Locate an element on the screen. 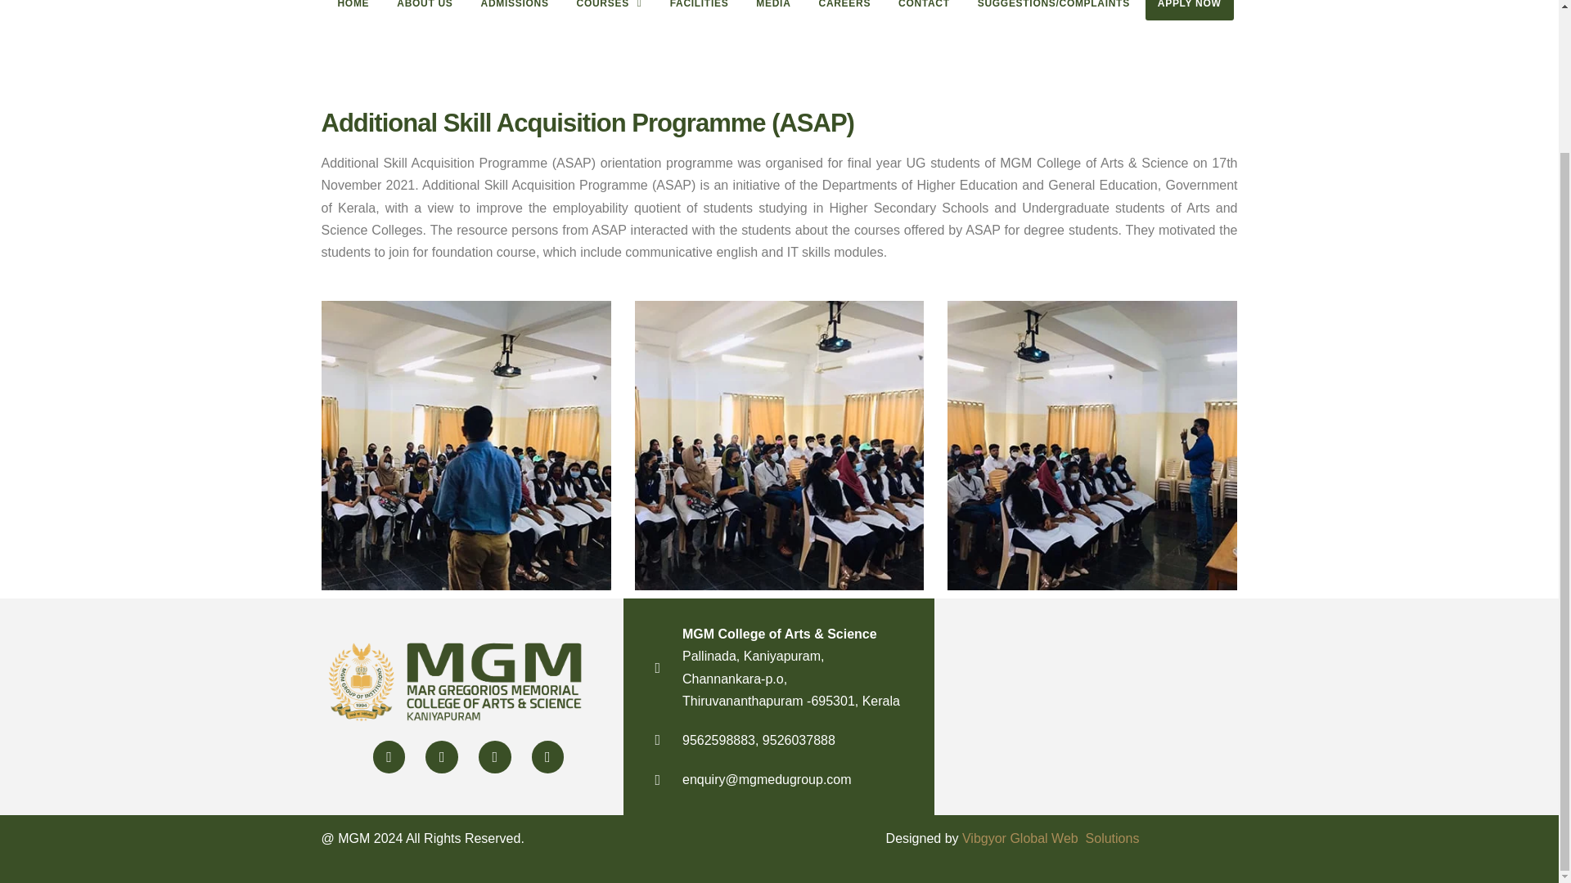  FACILITIES is located at coordinates (700, 10).